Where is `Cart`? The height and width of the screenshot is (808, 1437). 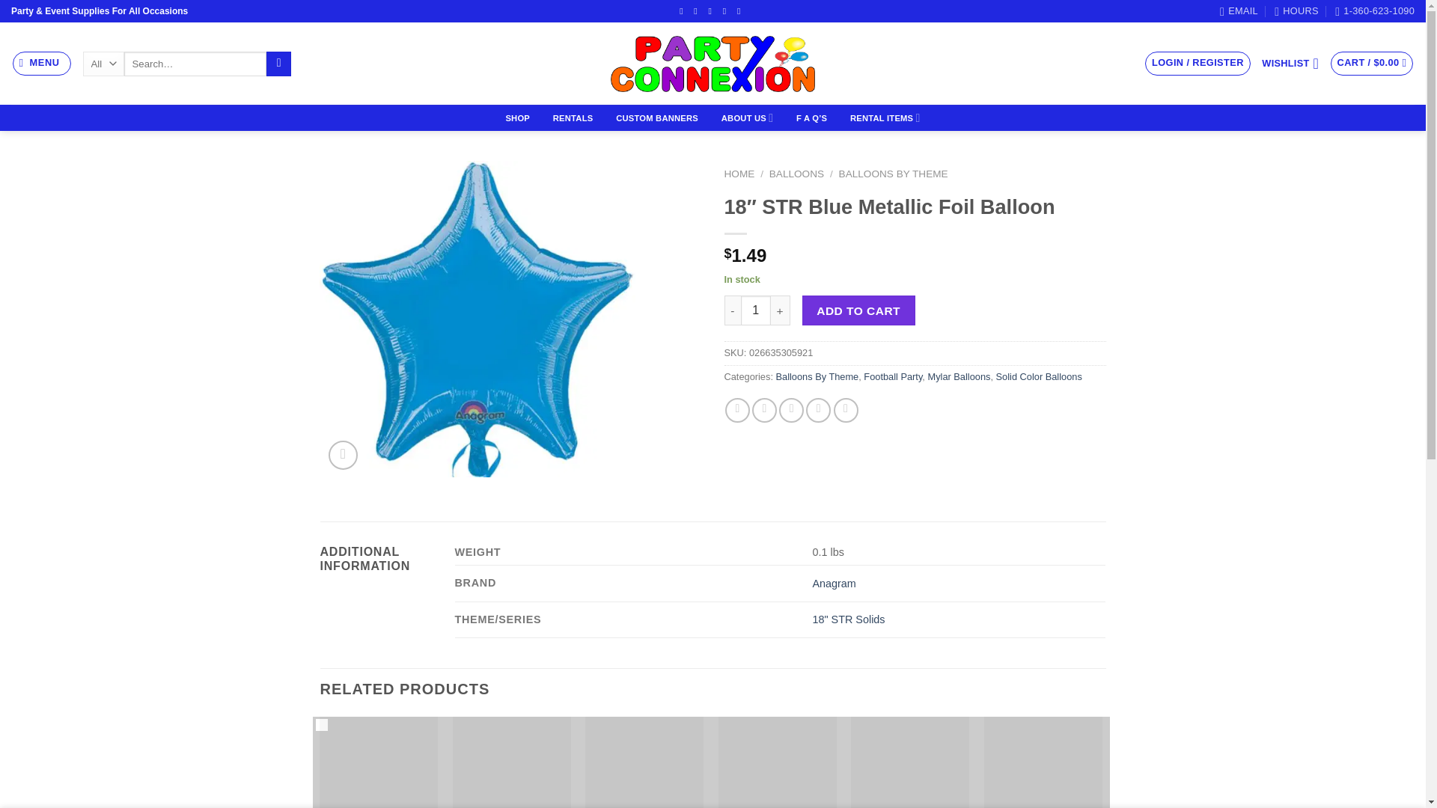 Cart is located at coordinates (1372, 64).